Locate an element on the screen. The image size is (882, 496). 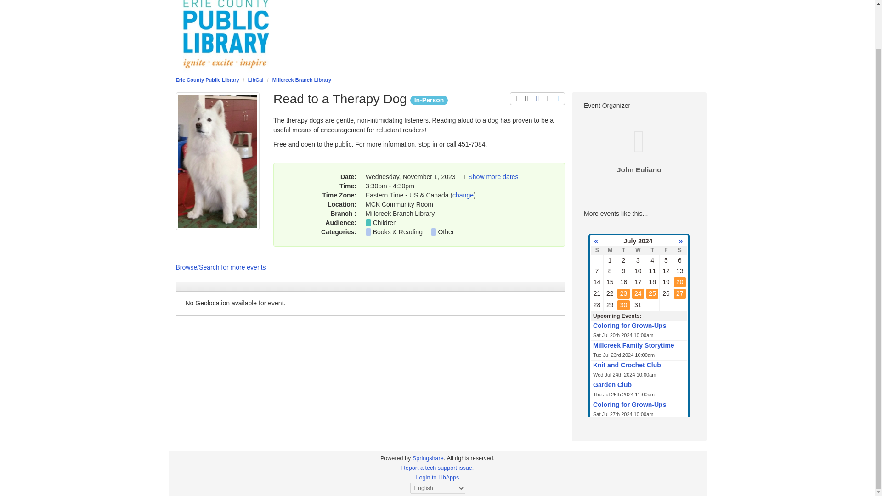
Erie County Public Library is located at coordinates (548, 98).